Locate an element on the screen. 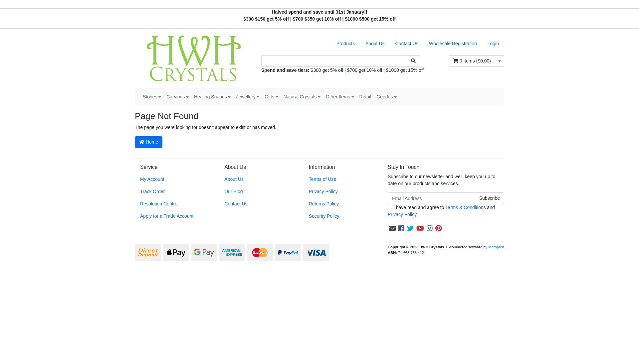 The image size is (639, 359). Products is located at coordinates (345, 44).